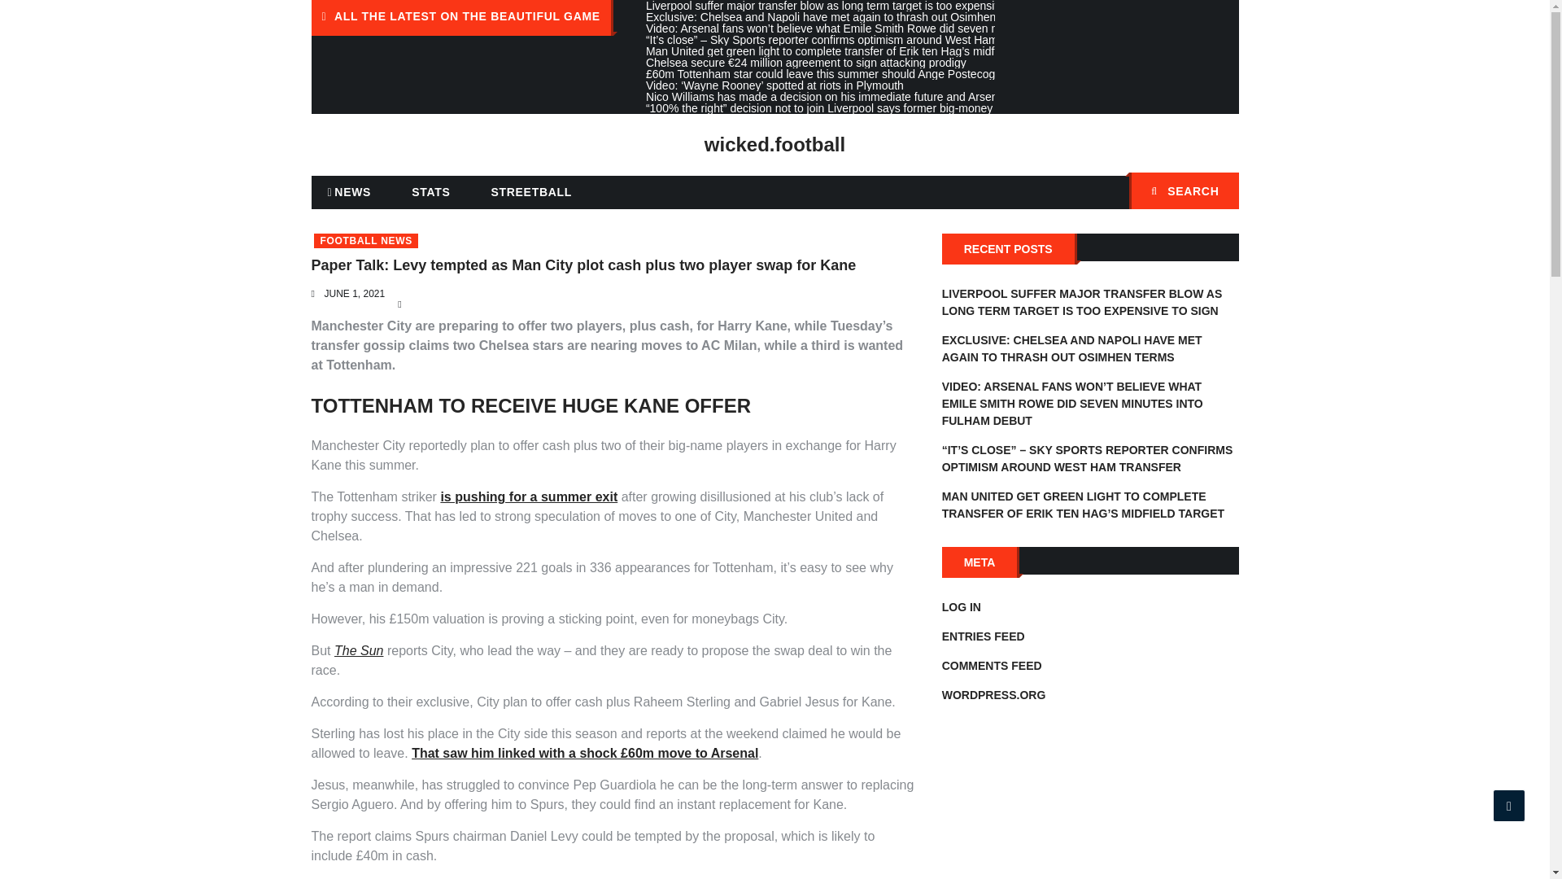  Describe the element at coordinates (529, 496) in the screenshot. I see `is pushing for a summer exit` at that location.